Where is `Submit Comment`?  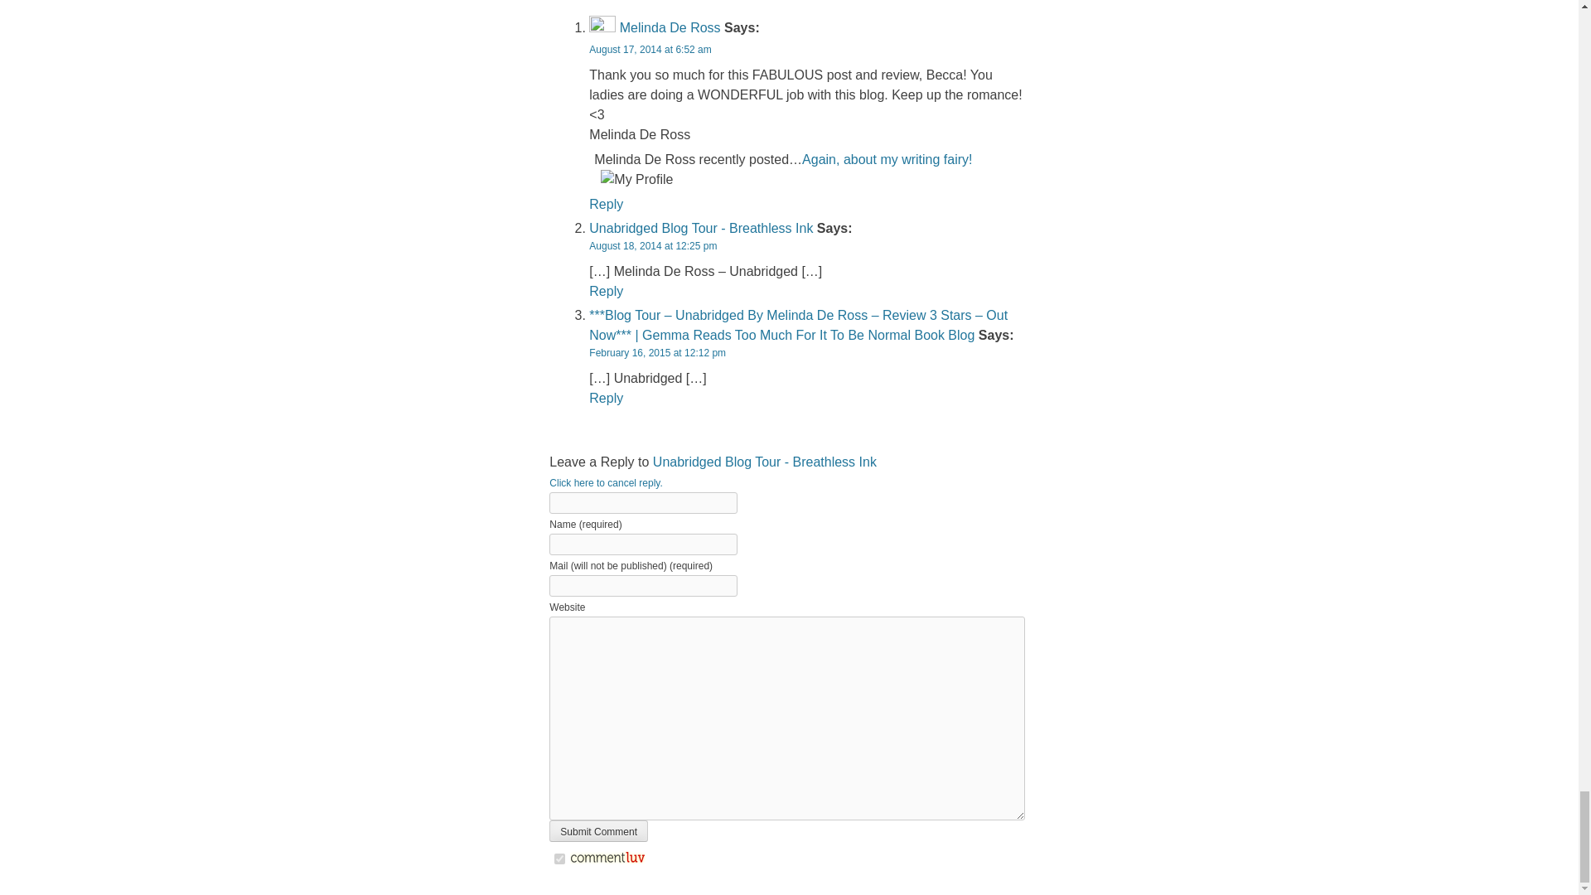
Submit Comment is located at coordinates (598, 831).